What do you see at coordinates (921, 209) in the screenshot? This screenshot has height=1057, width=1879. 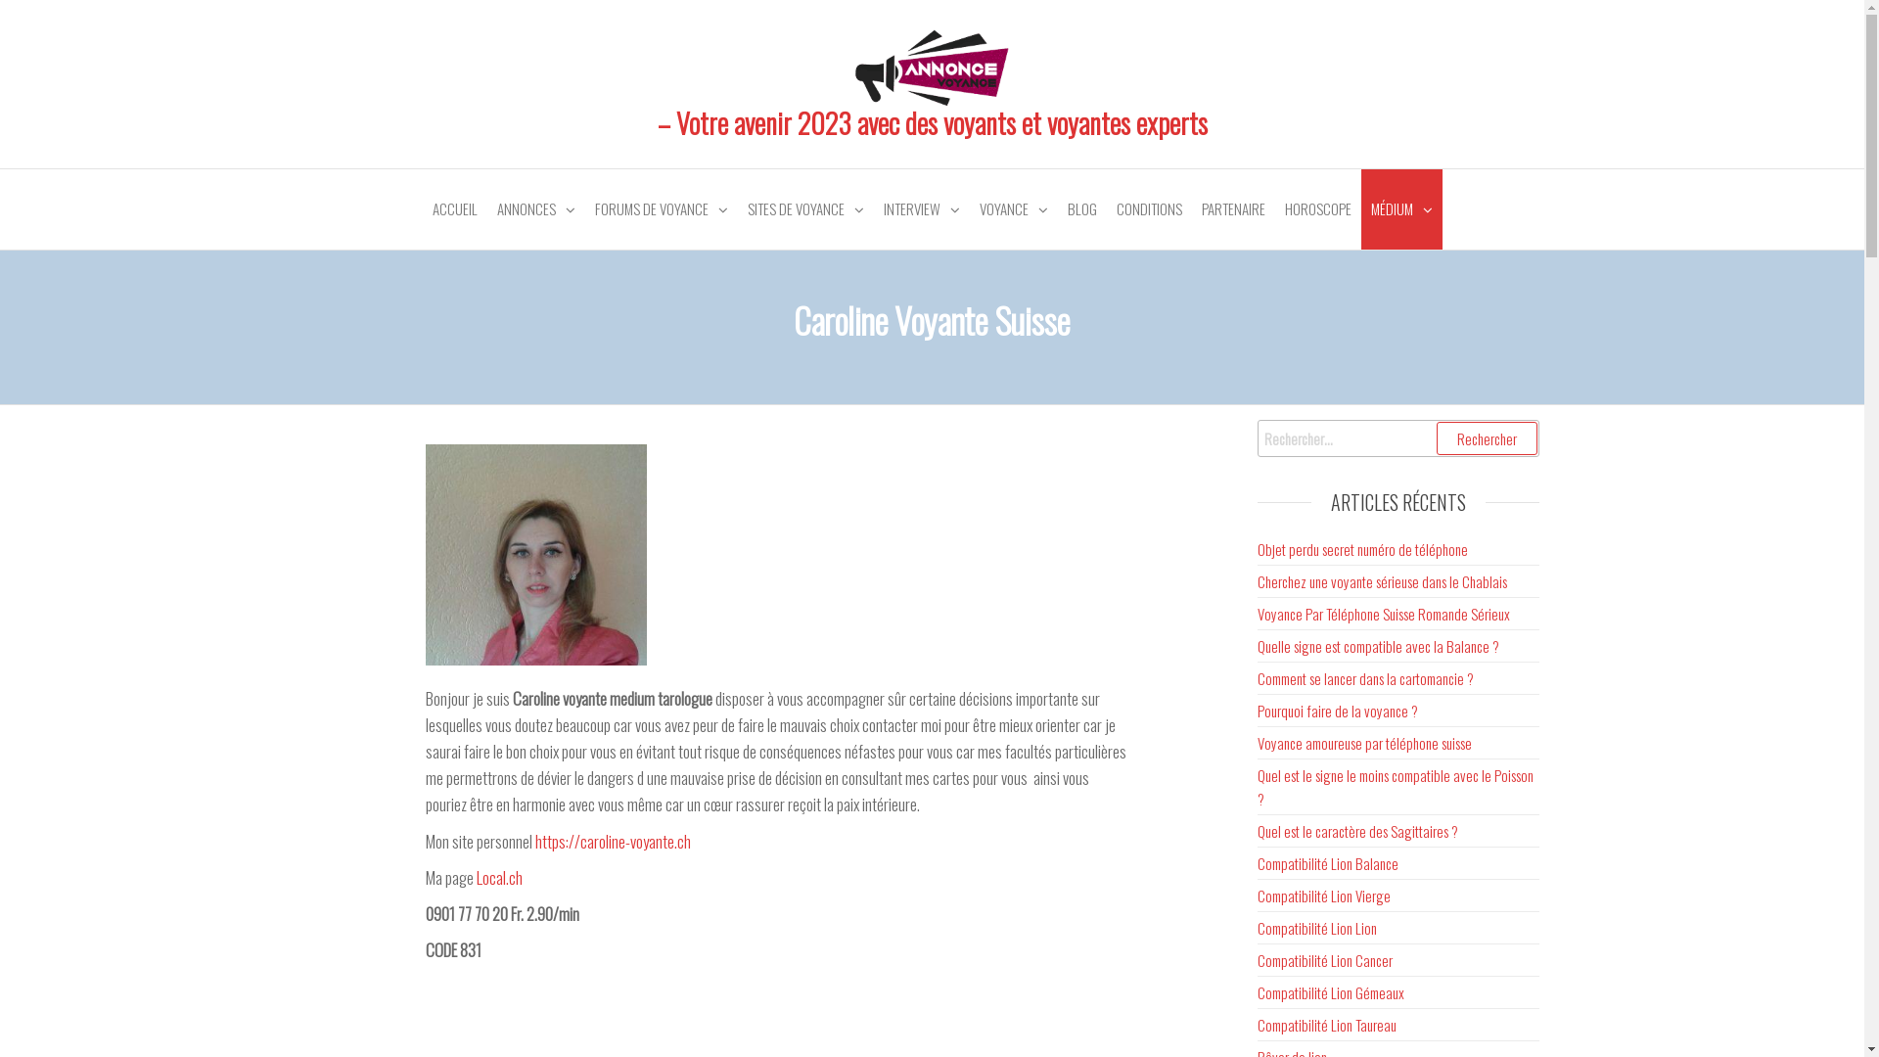 I see `INTERVIEW` at bounding box center [921, 209].